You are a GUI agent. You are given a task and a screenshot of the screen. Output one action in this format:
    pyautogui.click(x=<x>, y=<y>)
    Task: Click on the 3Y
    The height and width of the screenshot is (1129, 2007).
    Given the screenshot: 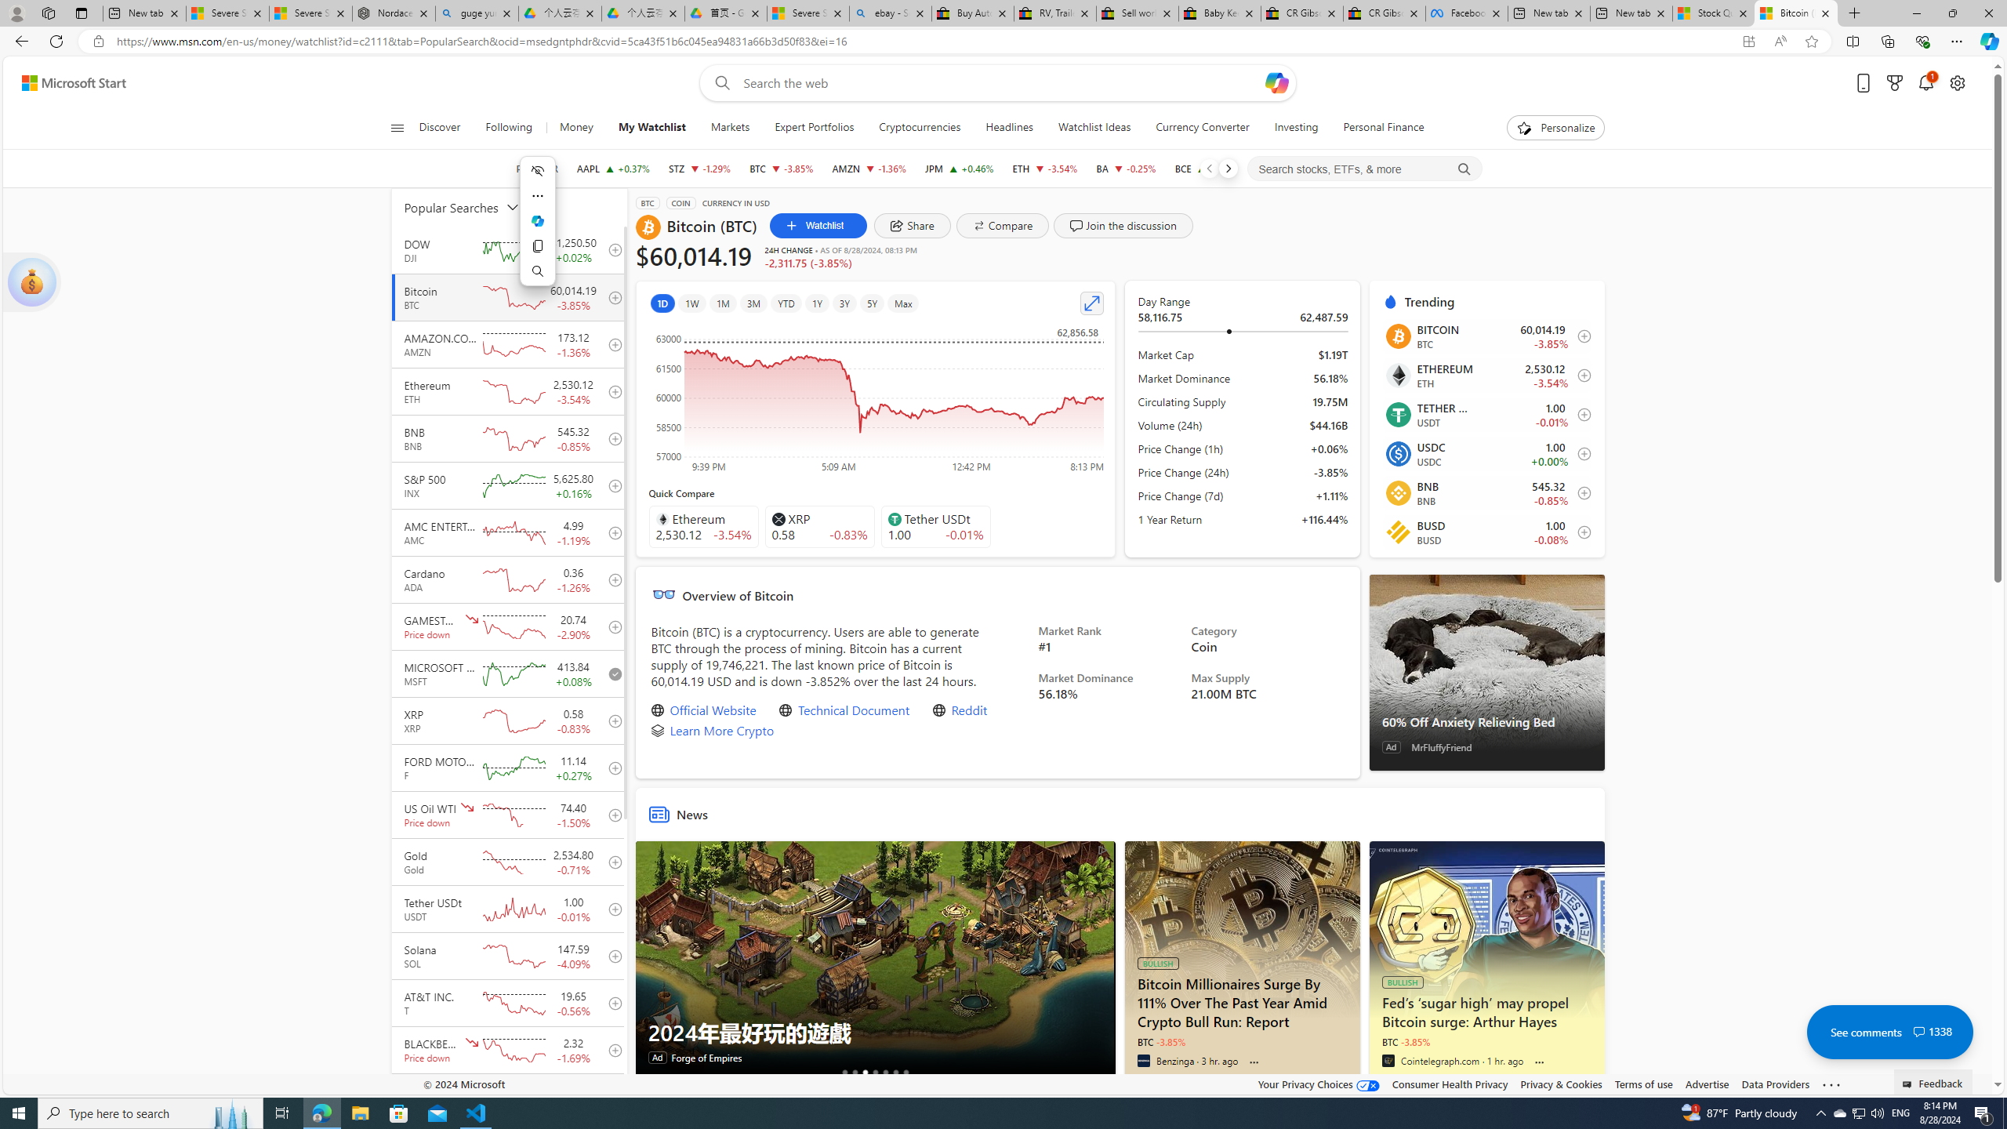 What is the action you would take?
    pyautogui.click(x=844, y=303)
    